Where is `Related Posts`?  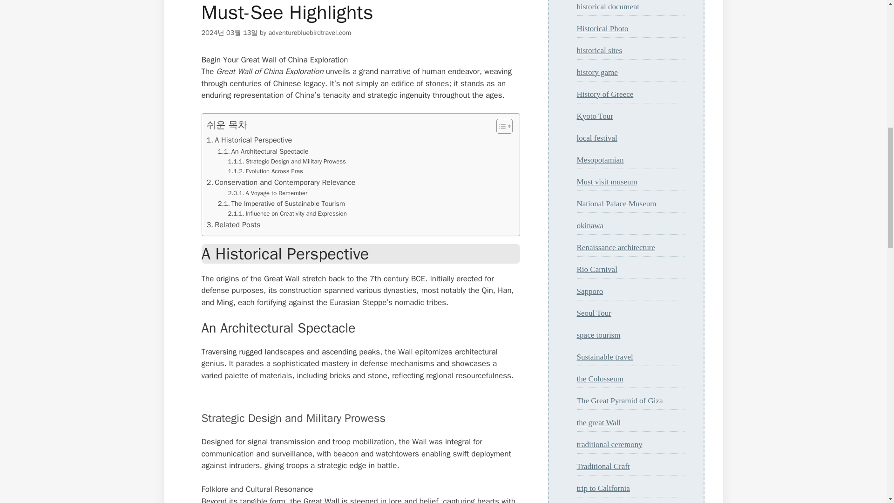
Related Posts is located at coordinates (234, 224).